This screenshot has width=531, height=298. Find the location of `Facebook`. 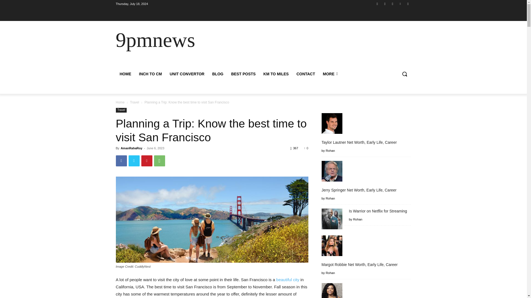

Facebook is located at coordinates (121, 160).